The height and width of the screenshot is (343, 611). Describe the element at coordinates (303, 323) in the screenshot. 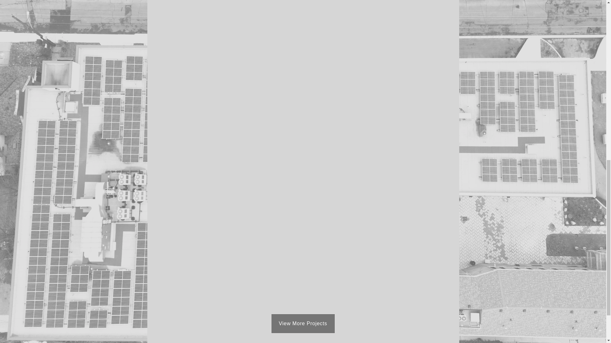

I see `View More Projects` at that location.